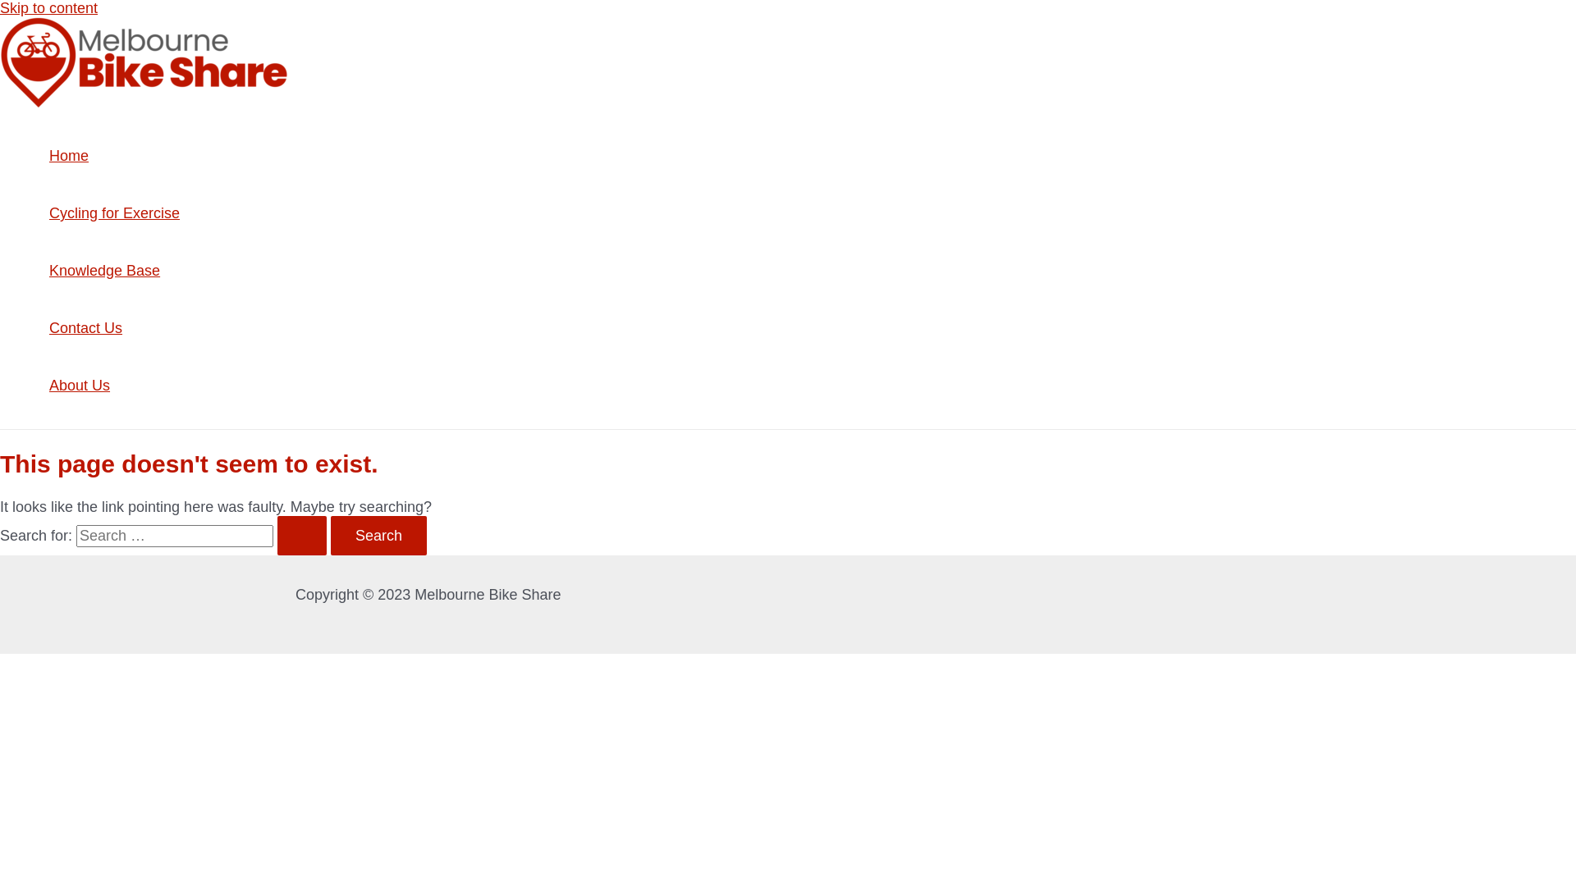 This screenshot has width=1576, height=886. What do you see at coordinates (115, 386) in the screenshot?
I see `About Us` at bounding box center [115, 386].